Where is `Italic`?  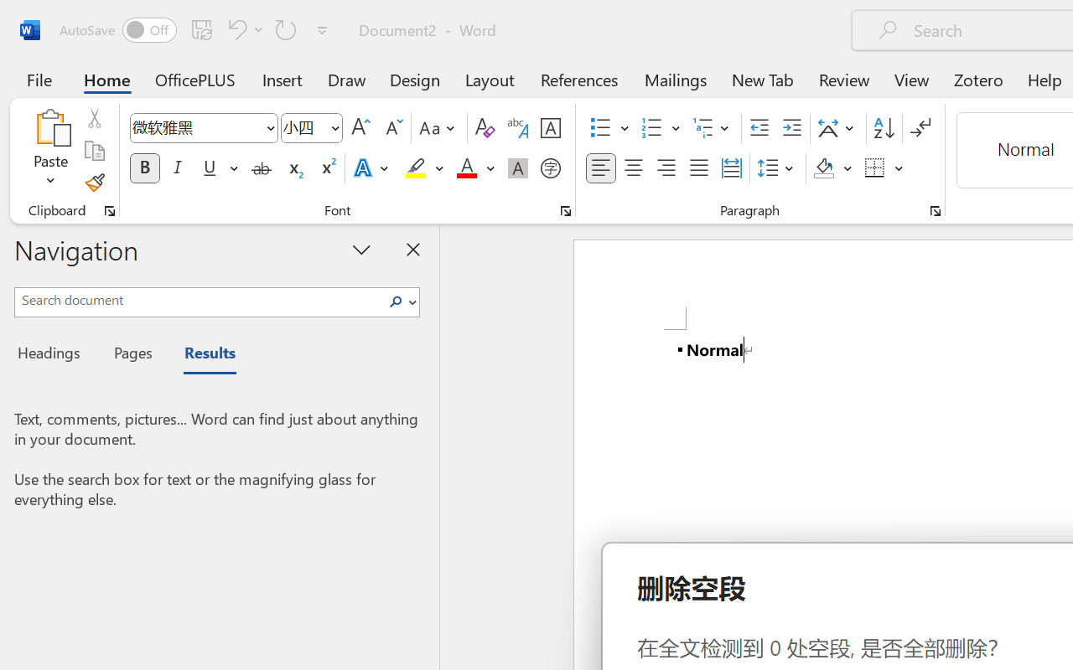
Italic is located at coordinates (178, 168).